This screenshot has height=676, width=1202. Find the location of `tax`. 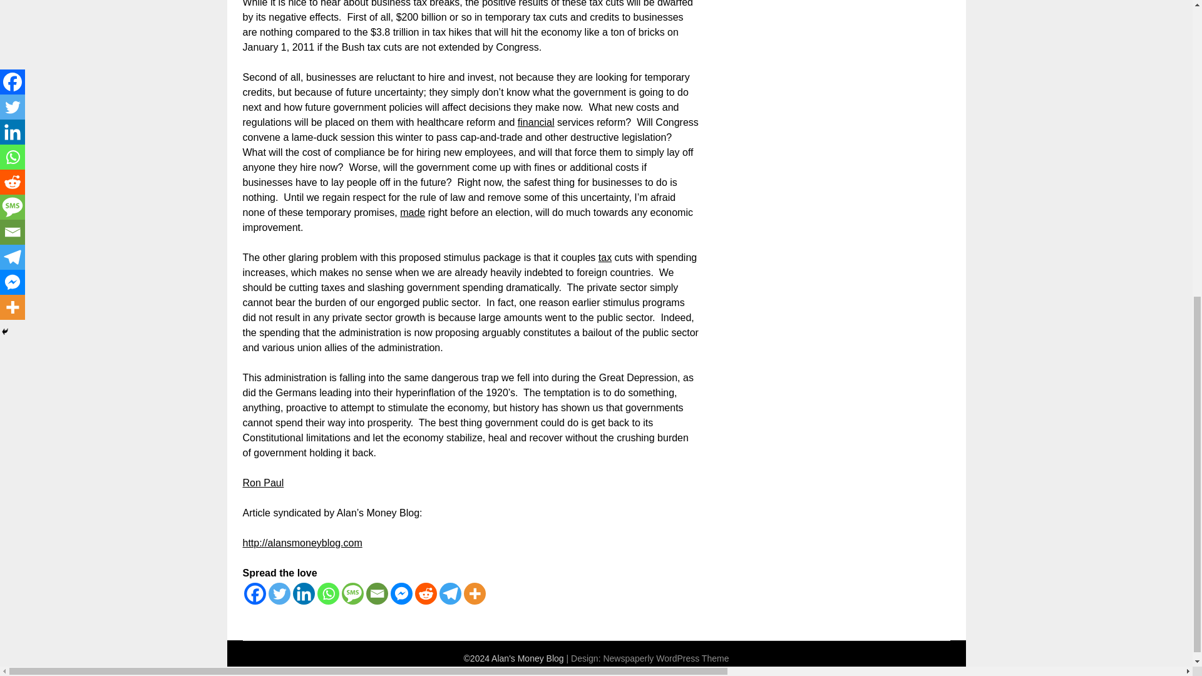

tax is located at coordinates (605, 257).